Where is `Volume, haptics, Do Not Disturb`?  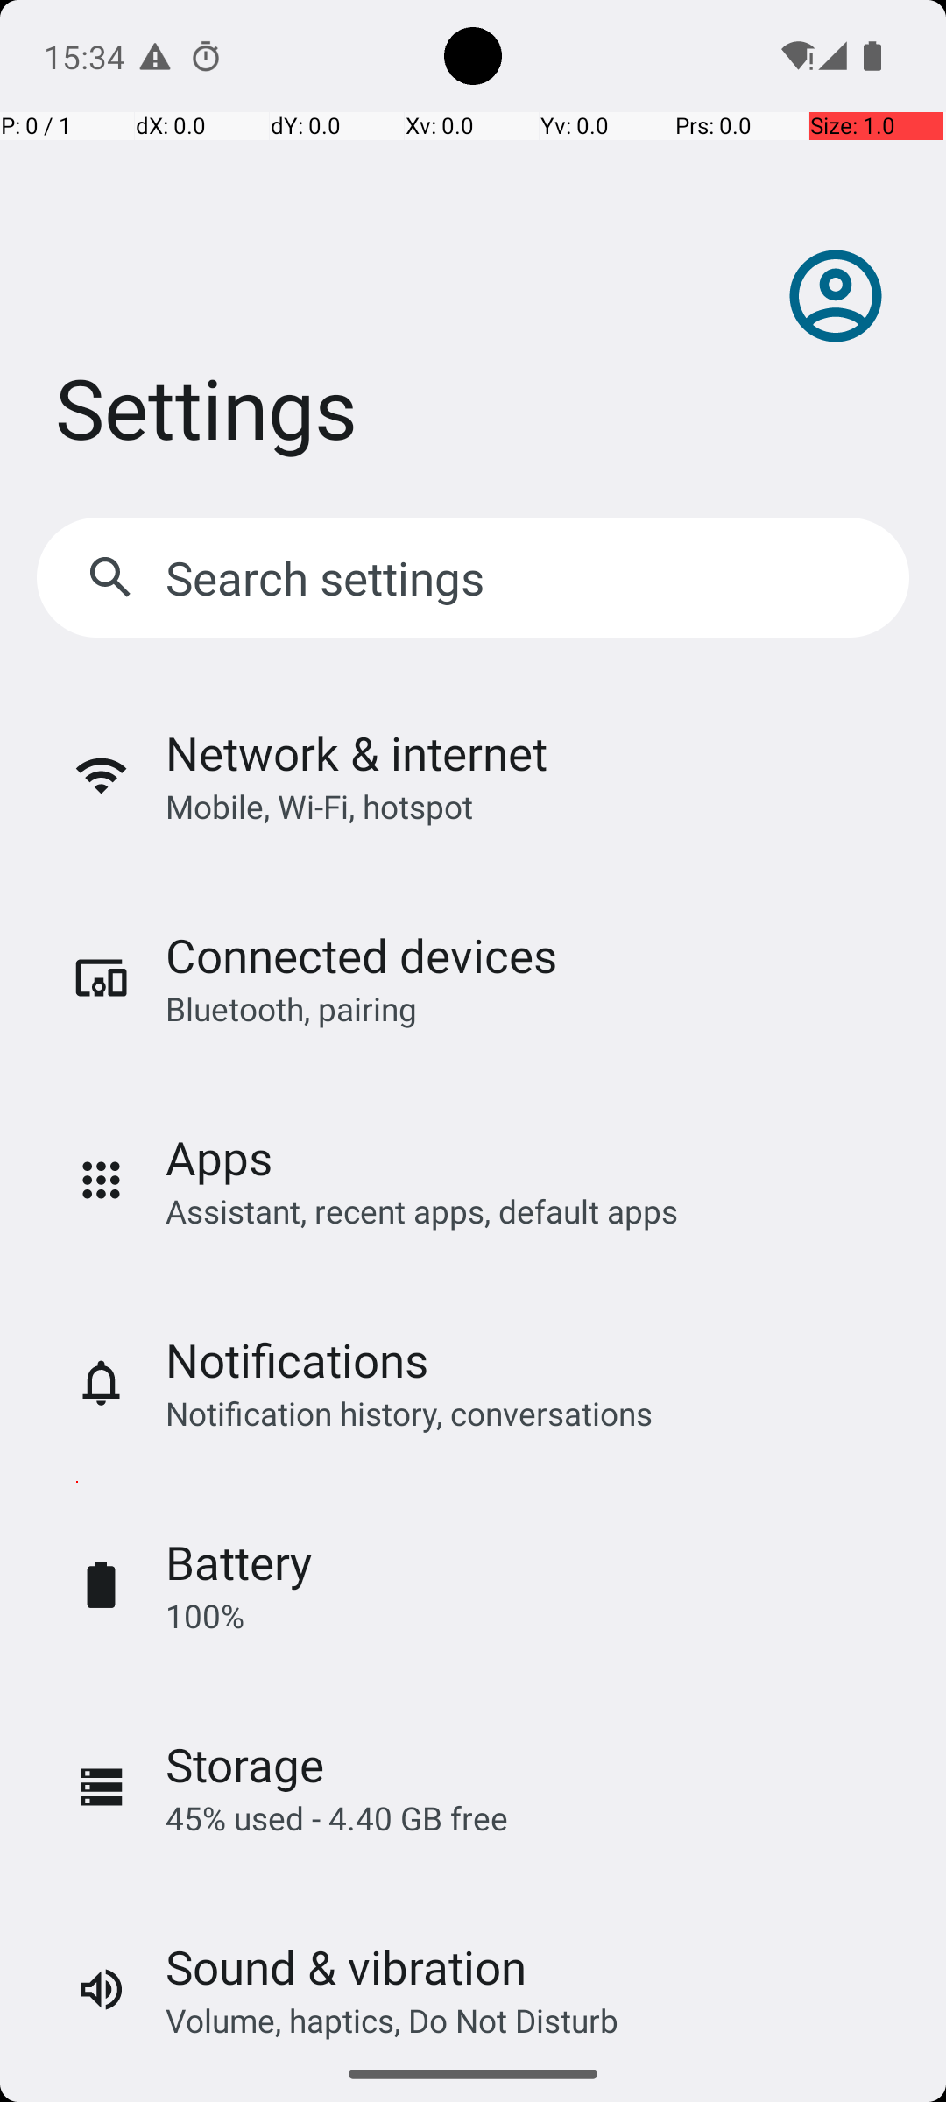 Volume, haptics, Do Not Disturb is located at coordinates (392, 2020).